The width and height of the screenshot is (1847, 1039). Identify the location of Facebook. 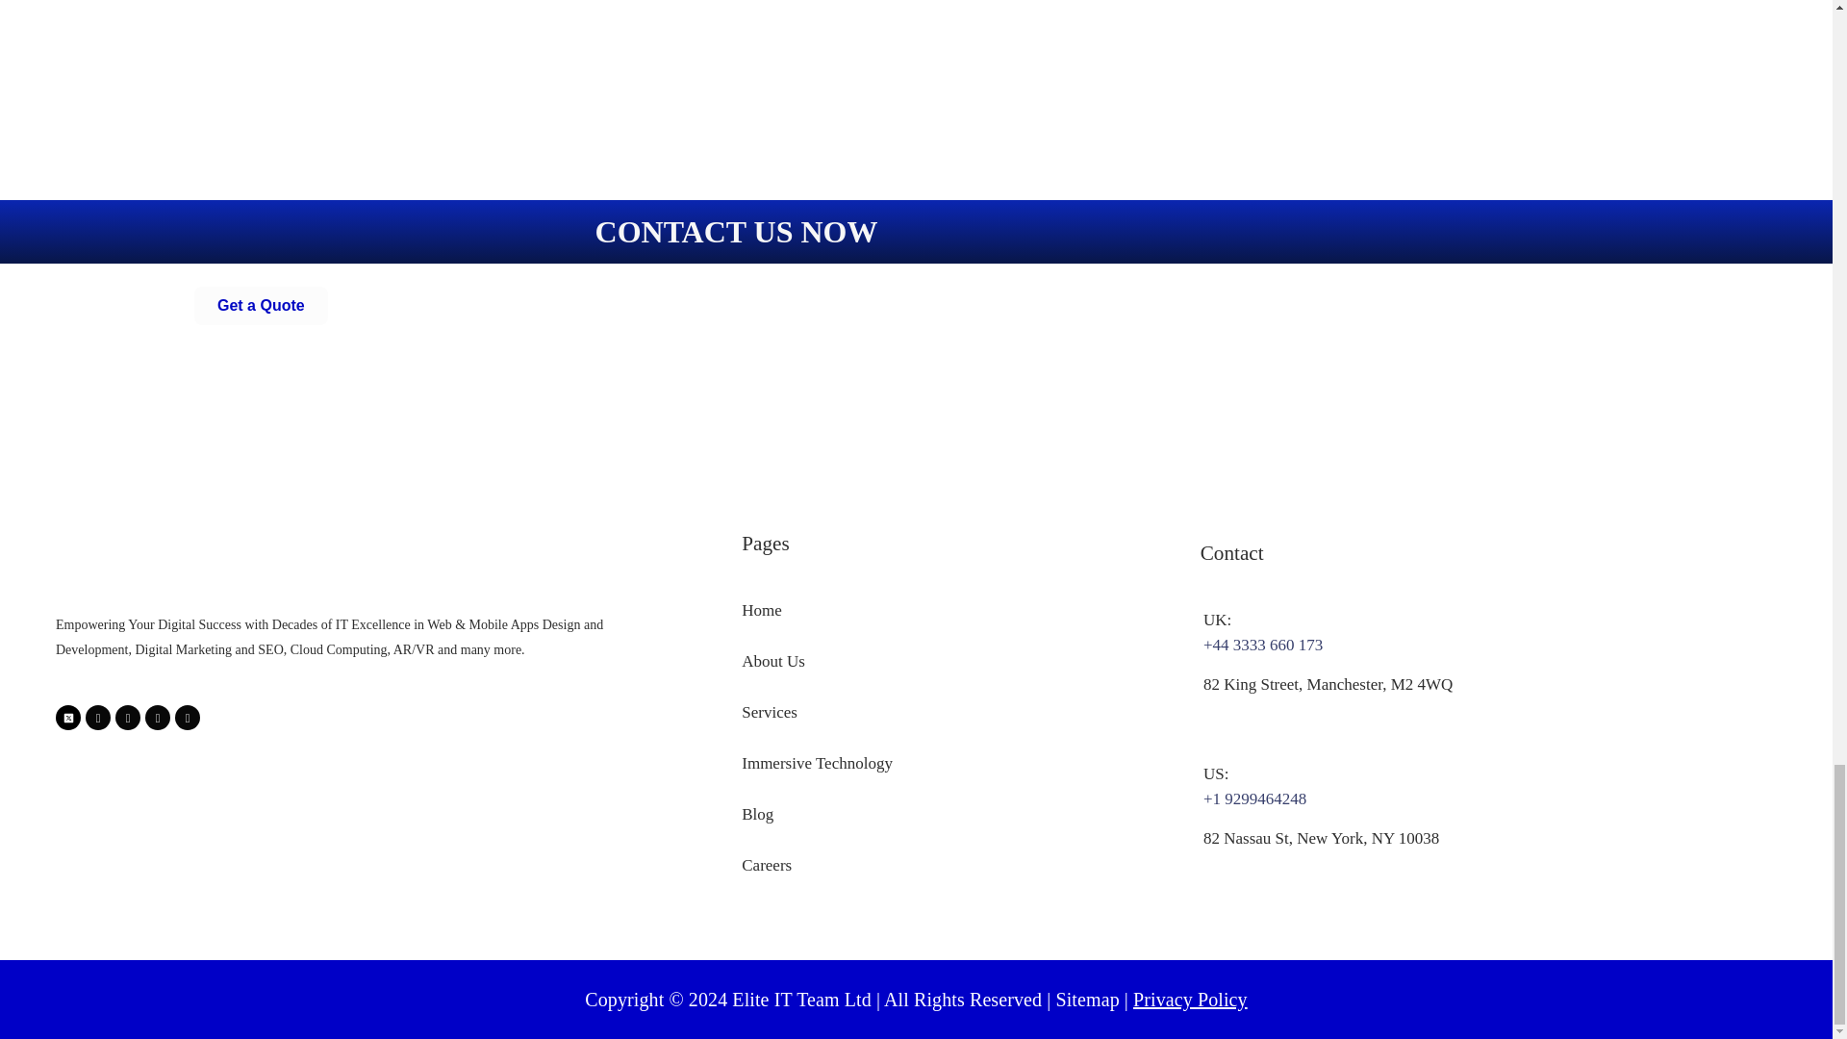
(98, 718).